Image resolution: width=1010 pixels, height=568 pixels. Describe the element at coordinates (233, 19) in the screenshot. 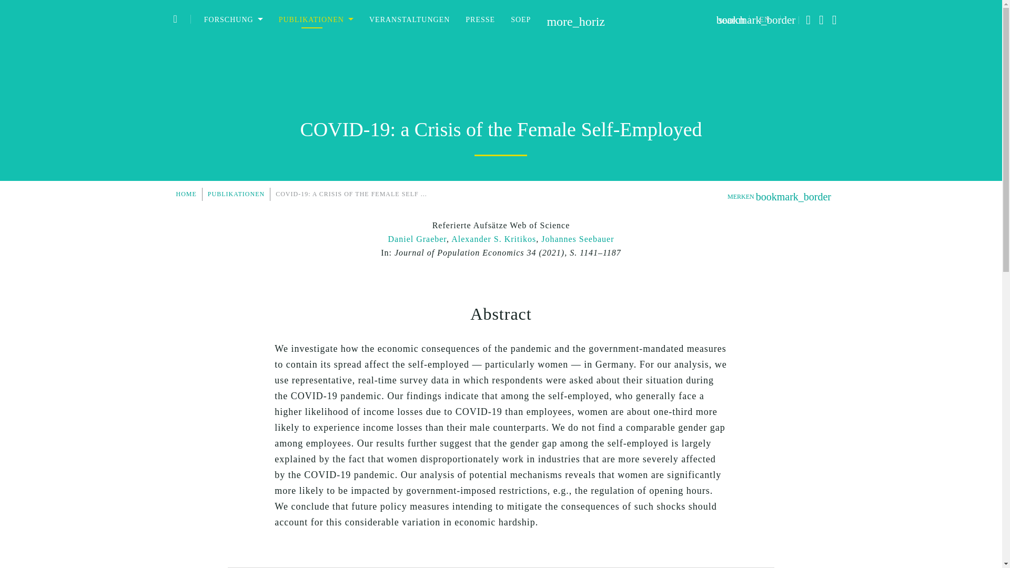

I see `FORSCHUNG` at that location.